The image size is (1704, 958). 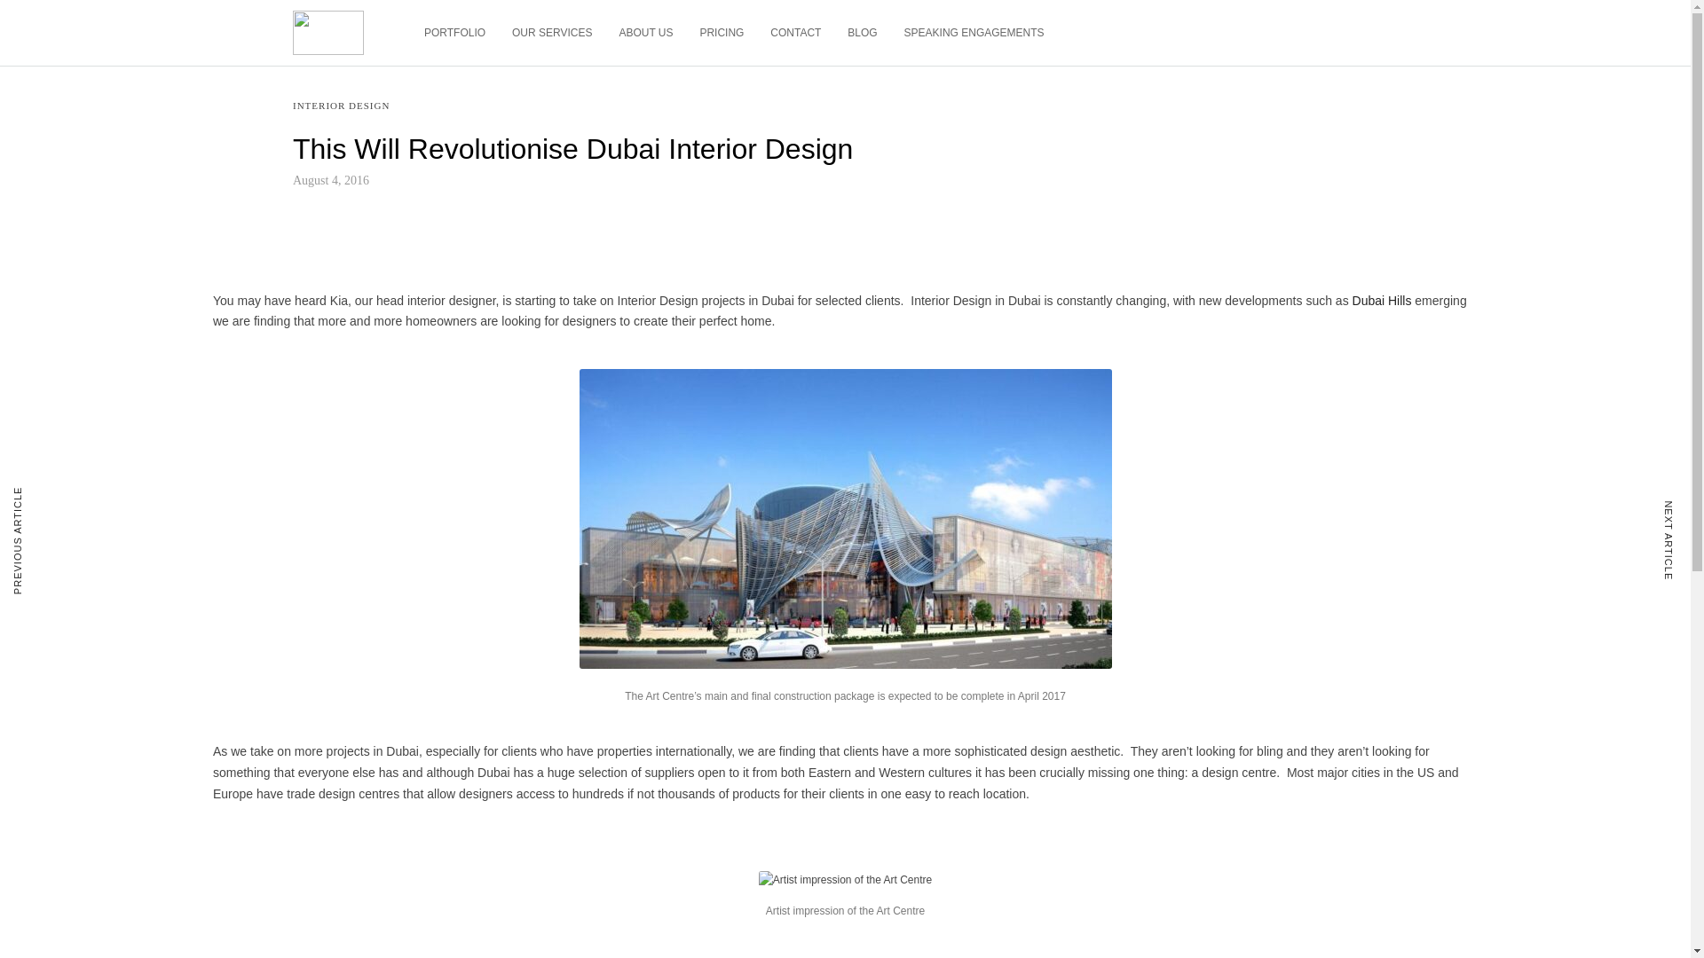 What do you see at coordinates (862, 33) in the screenshot?
I see `BLOG` at bounding box center [862, 33].